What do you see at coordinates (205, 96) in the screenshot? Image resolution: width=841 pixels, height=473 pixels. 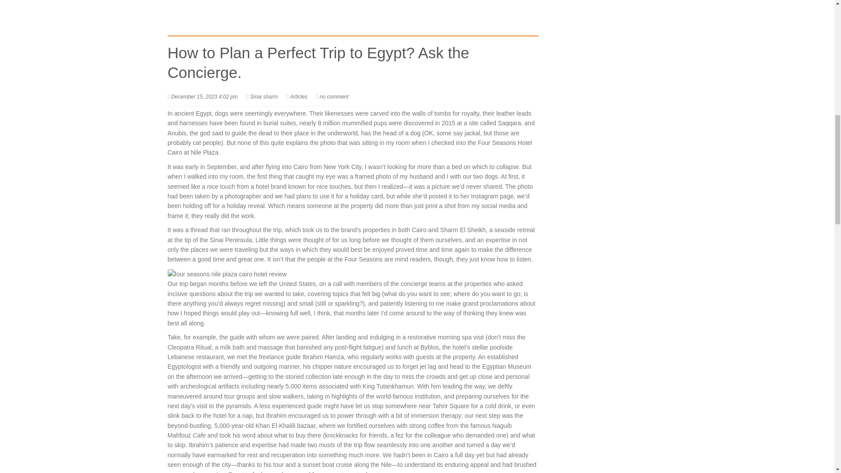 I see `December 15, 2023 4:02 pm` at bounding box center [205, 96].